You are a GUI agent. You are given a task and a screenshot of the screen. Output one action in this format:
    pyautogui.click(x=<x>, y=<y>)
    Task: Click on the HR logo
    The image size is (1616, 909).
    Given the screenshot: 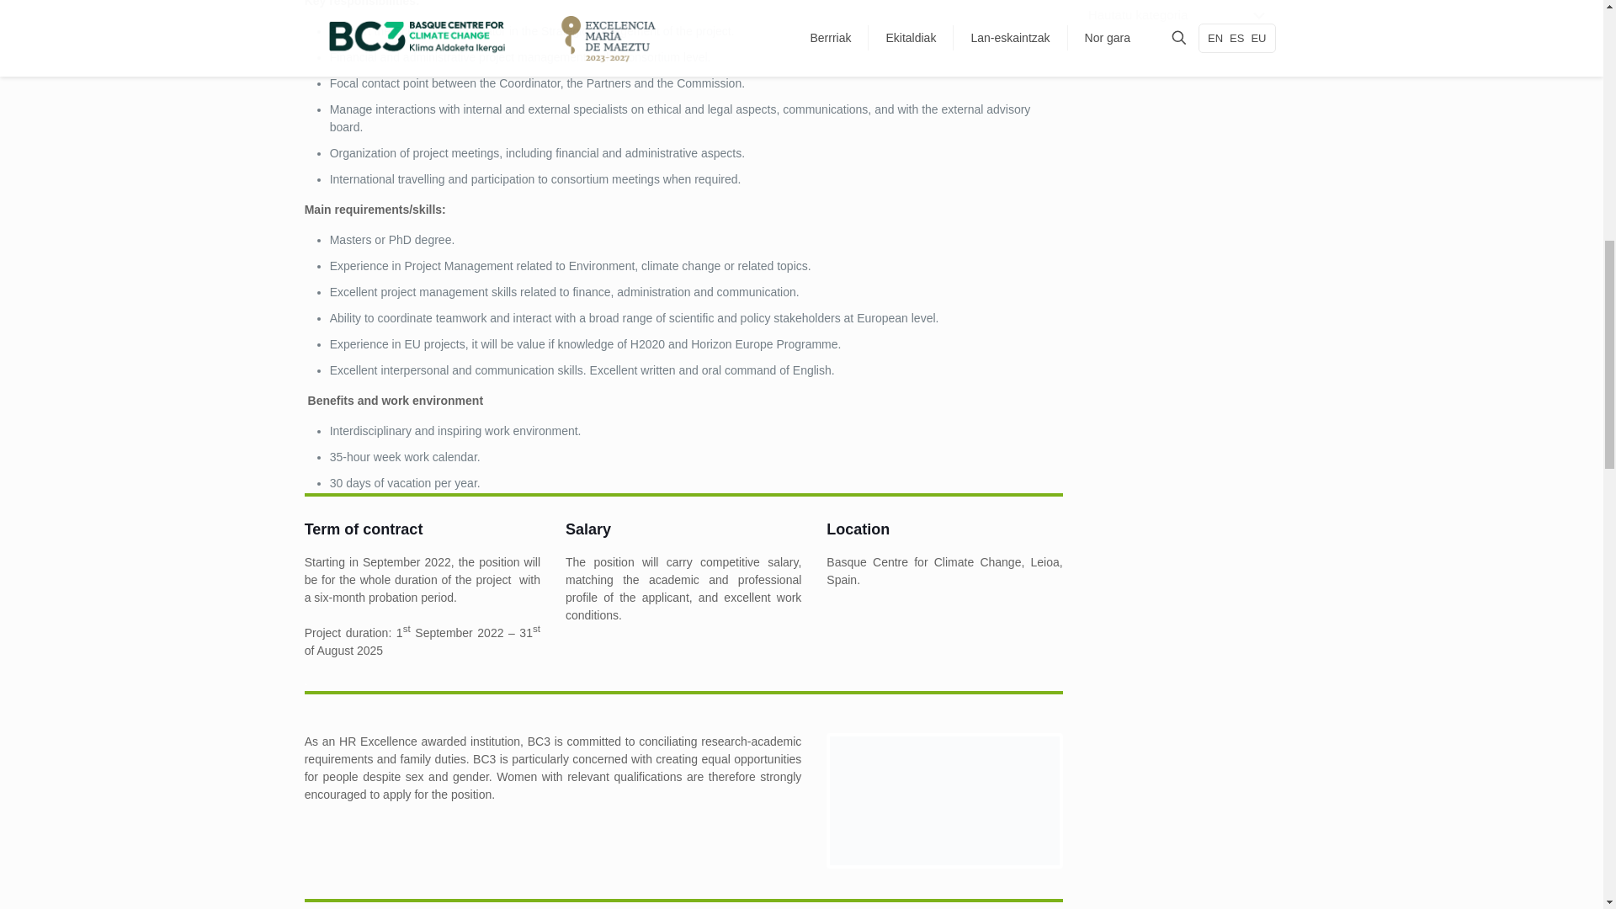 What is the action you would take?
    pyautogui.click(x=944, y=800)
    